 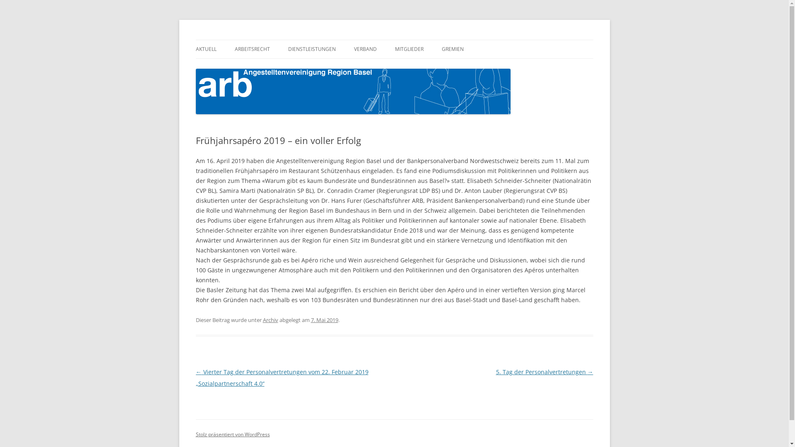 I want to click on MITGLIED WERDEN, so click(x=436, y=67).